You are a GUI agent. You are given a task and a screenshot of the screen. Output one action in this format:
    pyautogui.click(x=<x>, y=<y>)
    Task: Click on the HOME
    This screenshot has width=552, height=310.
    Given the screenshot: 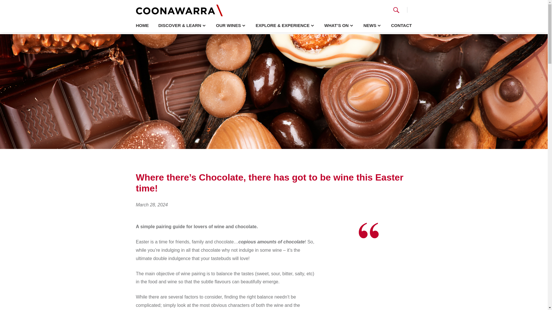 What is the action you would take?
    pyautogui.click(x=142, y=25)
    